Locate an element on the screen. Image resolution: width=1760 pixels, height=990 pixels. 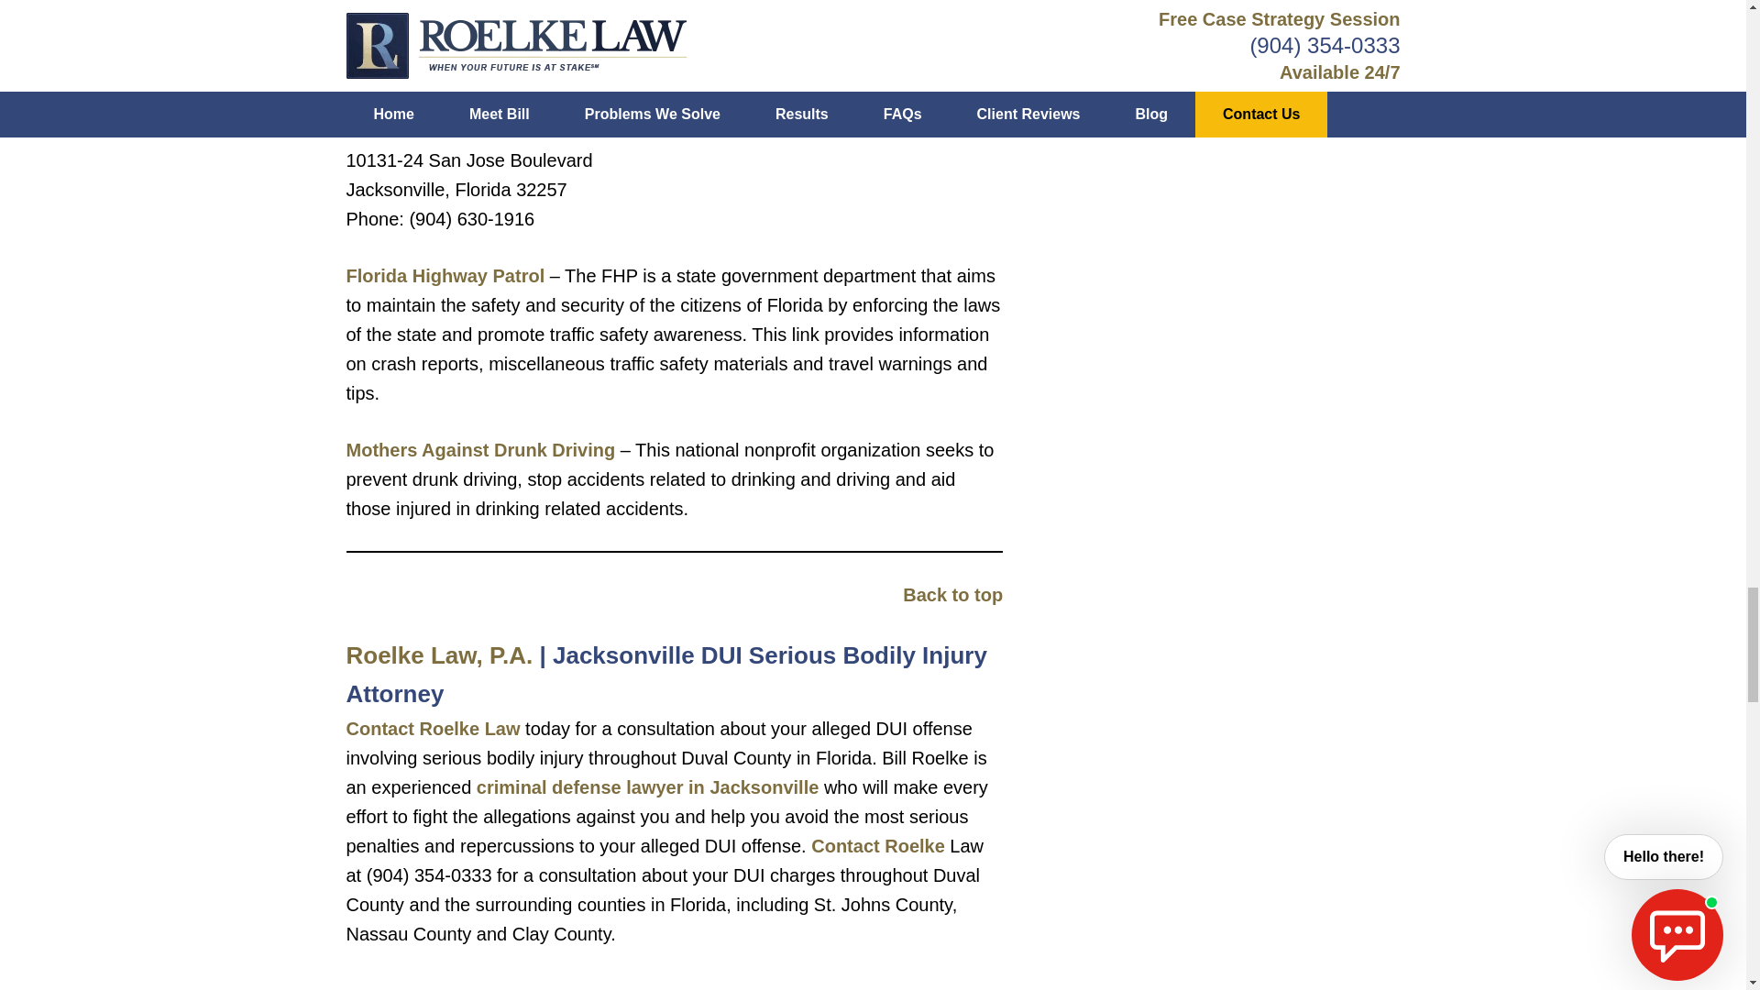
Mothers Against Drunk Driving is located at coordinates (481, 449).